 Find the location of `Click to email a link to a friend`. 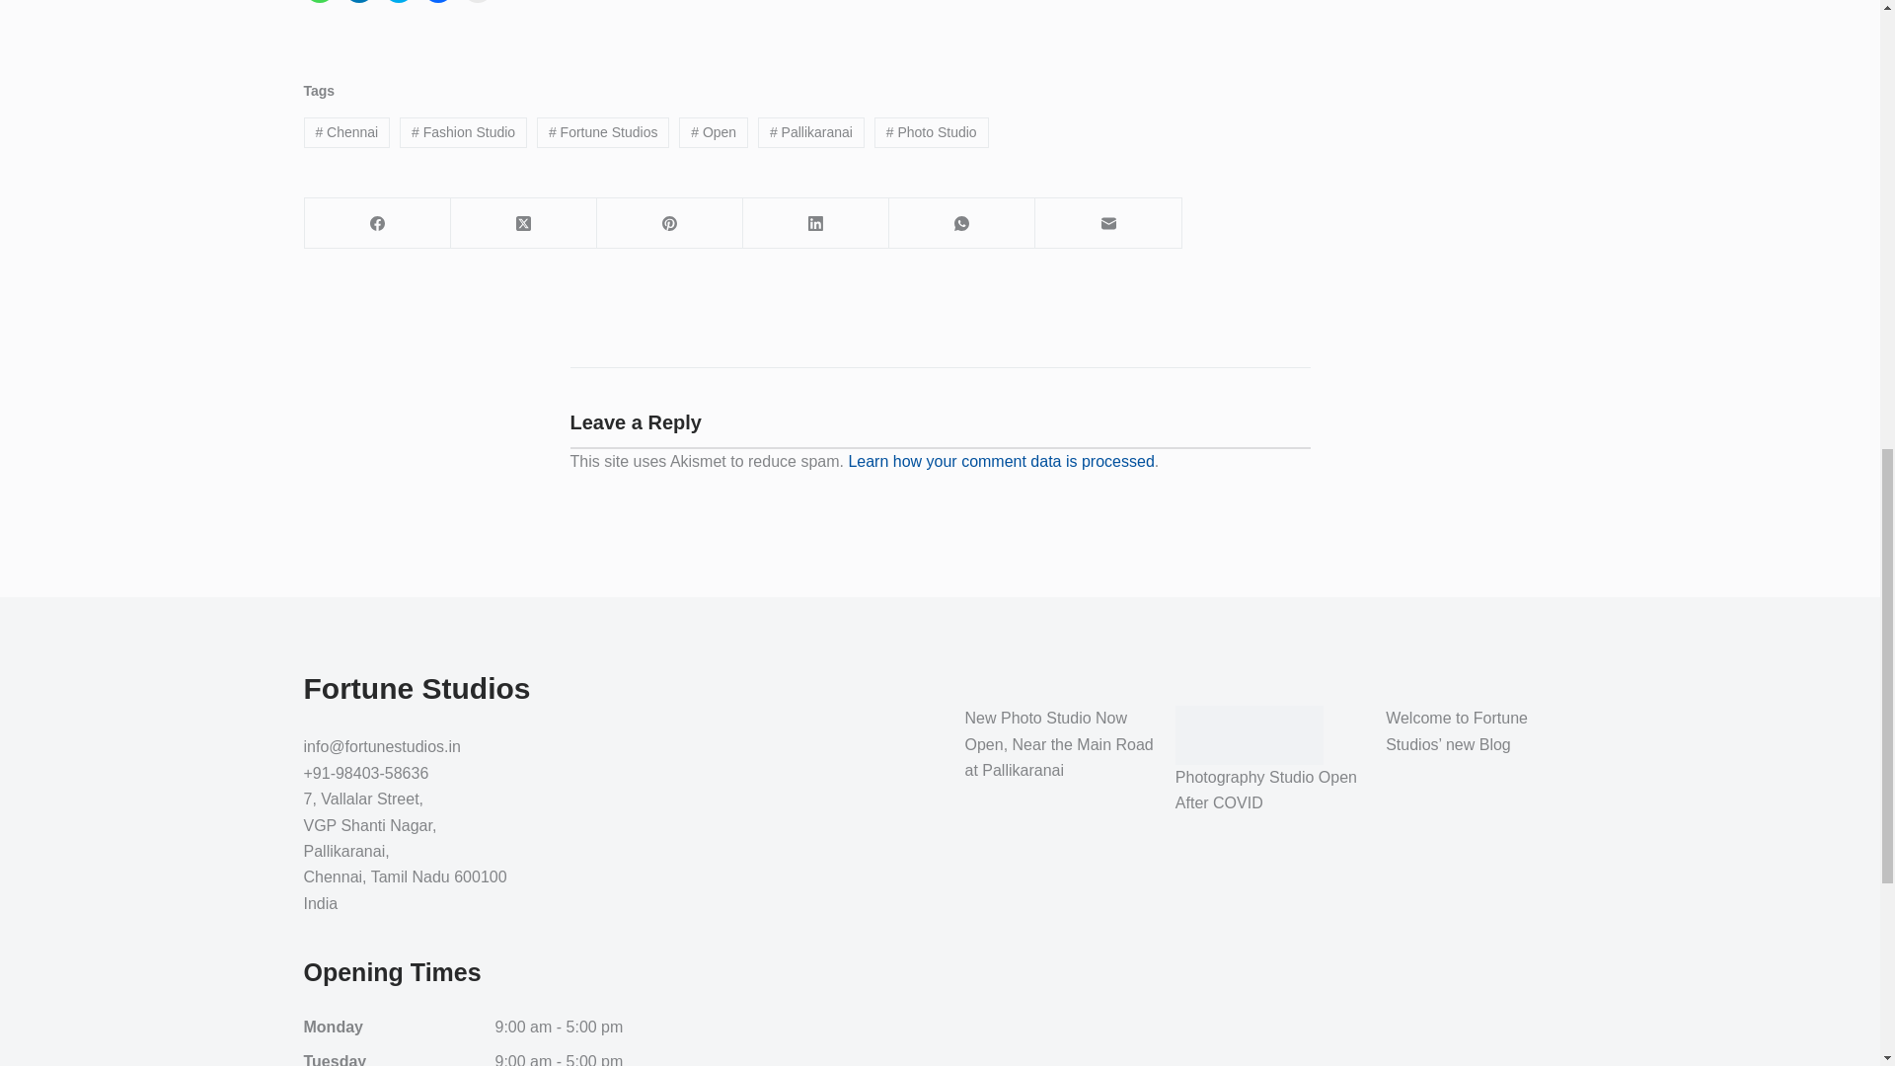

Click to email a link to a friend is located at coordinates (478, 2).